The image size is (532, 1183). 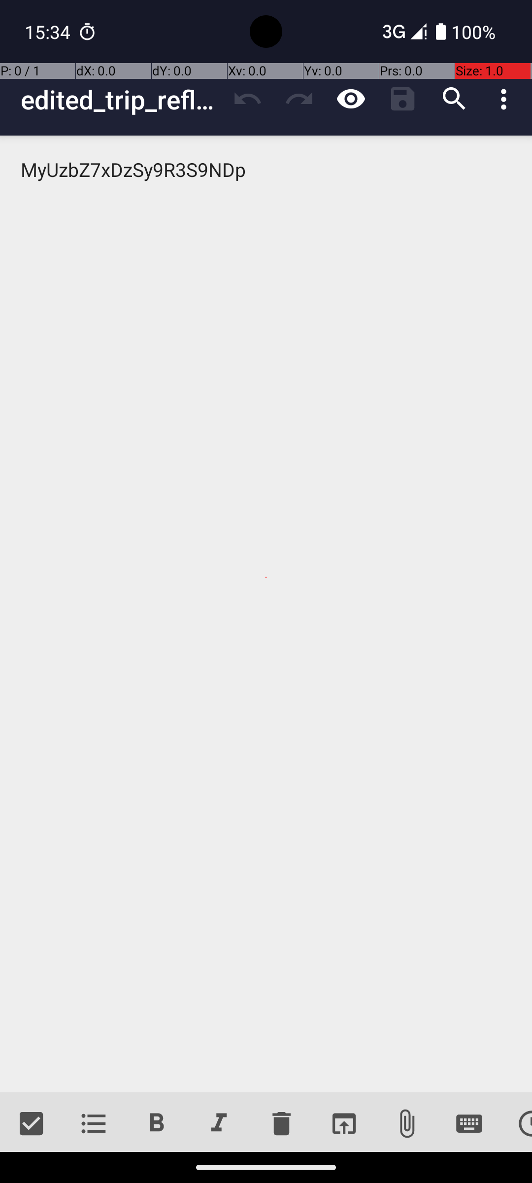 What do you see at coordinates (266, 614) in the screenshot?
I see `MyUzbZ7xDzSy9R3S9NDp
` at bounding box center [266, 614].